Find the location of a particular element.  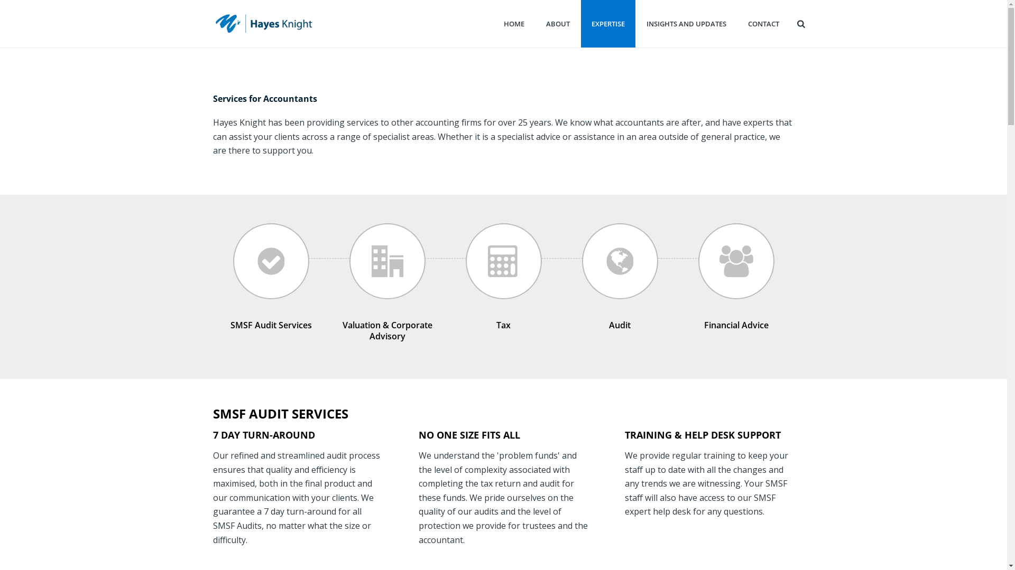

Tax is located at coordinates (503, 325).